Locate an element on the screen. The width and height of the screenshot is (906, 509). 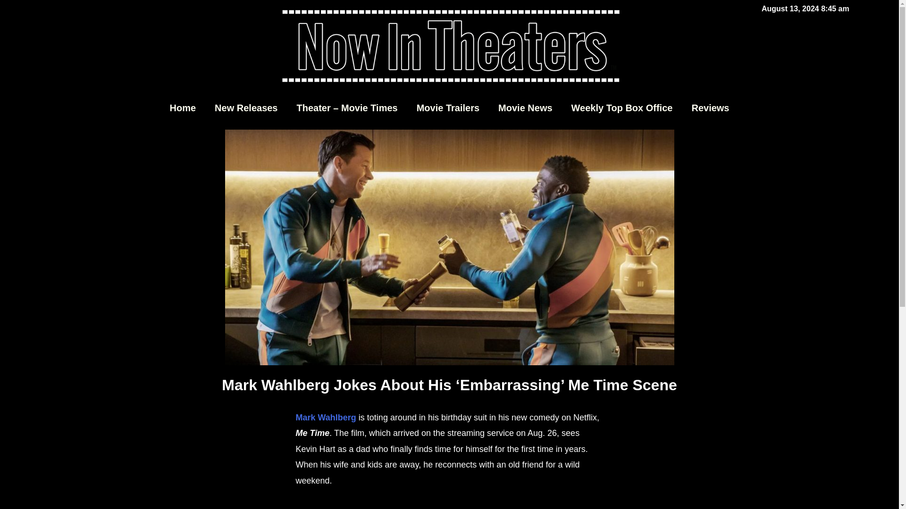
Movie Trailers is located at coordinates (448, 107).